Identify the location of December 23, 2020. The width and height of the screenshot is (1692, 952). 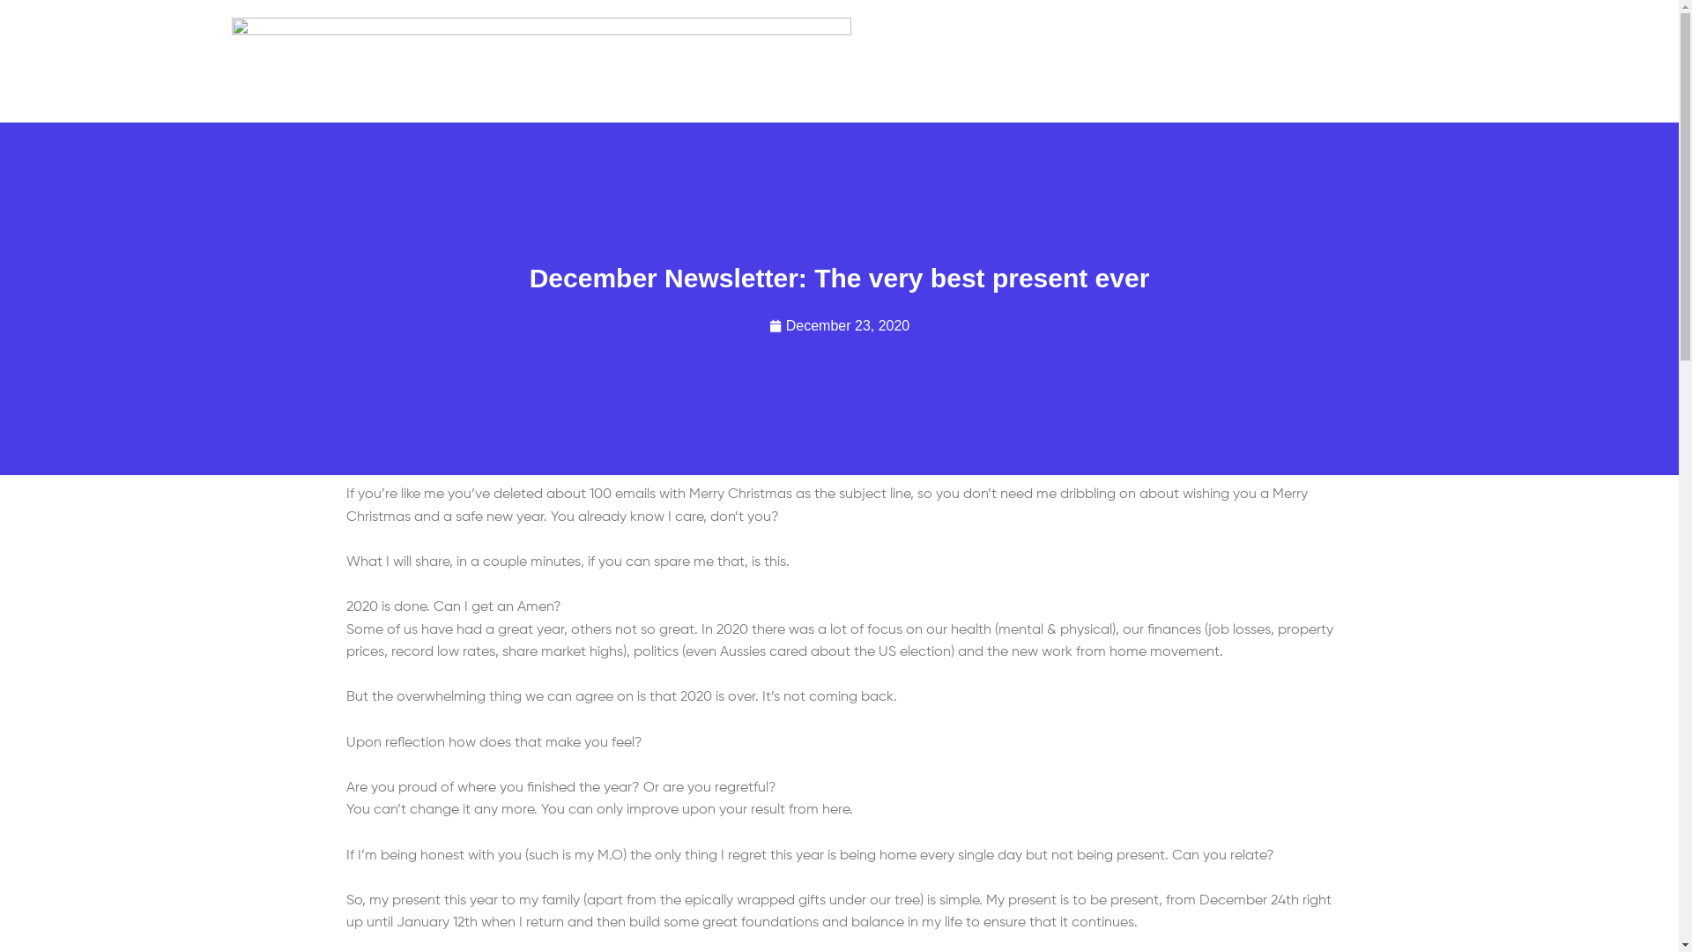
(840, 326).